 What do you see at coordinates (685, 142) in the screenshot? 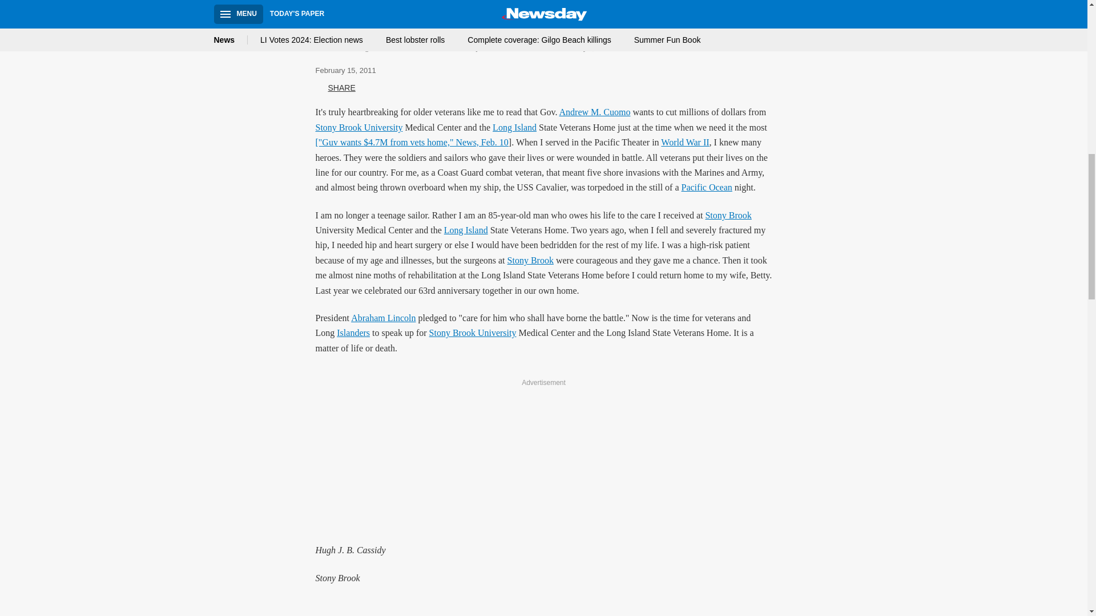
I see `World War II` at bounding box center [685, 142].